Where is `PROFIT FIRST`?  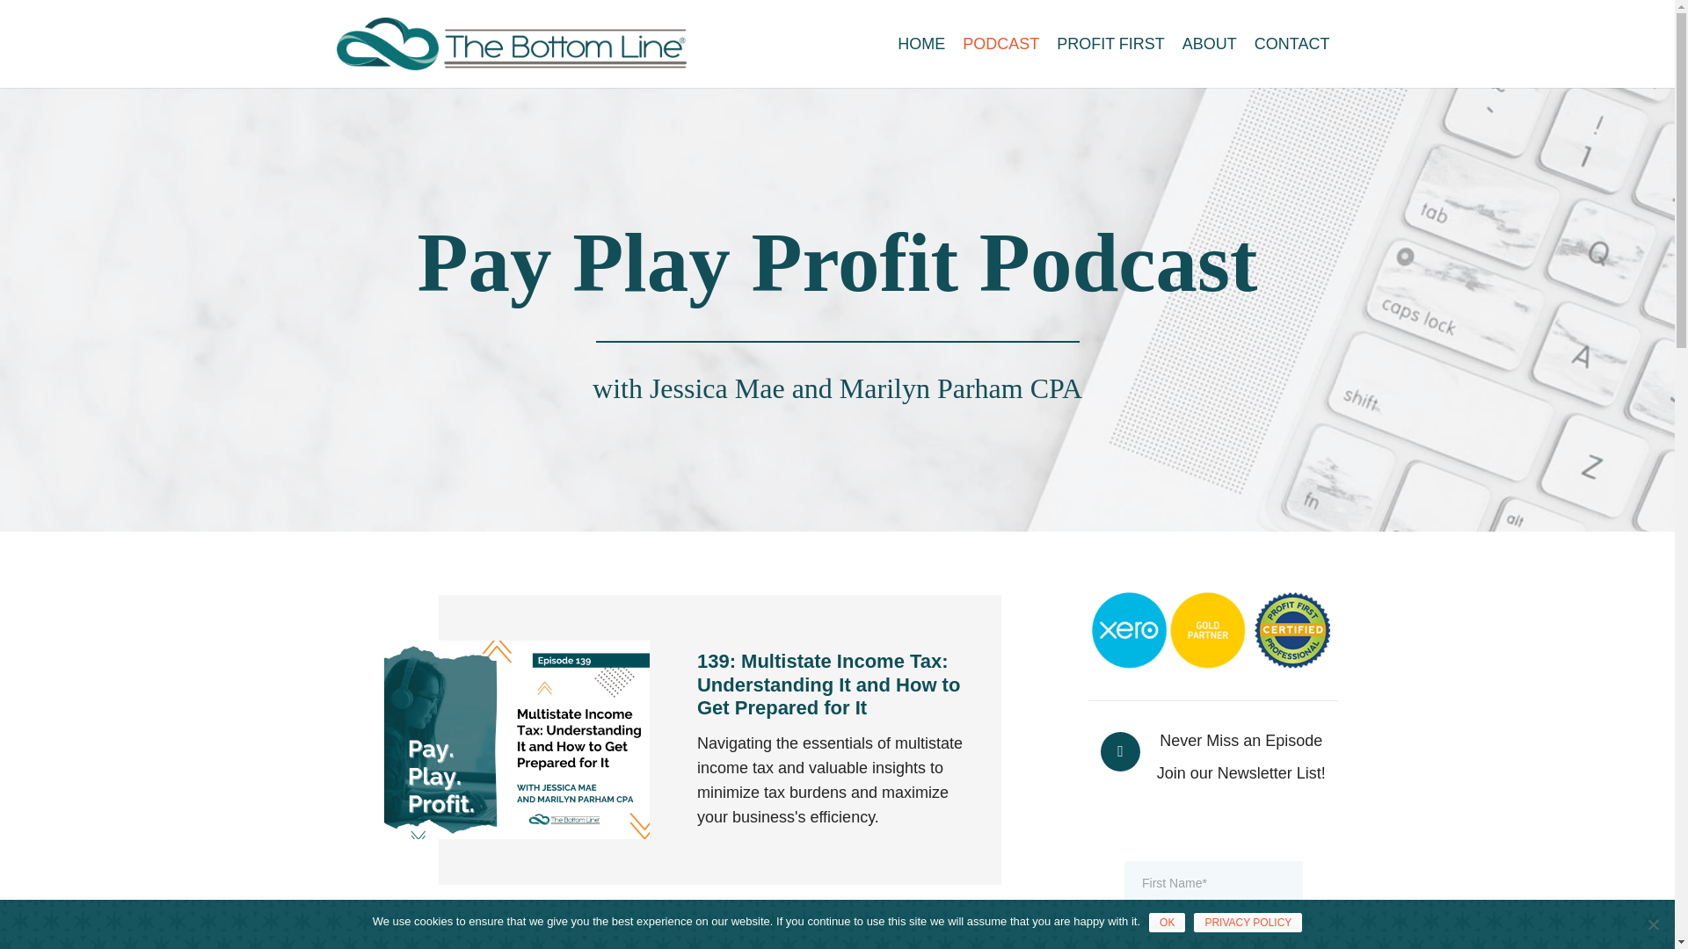
PROFIT FIRST is located at coordinates (1110, 43).